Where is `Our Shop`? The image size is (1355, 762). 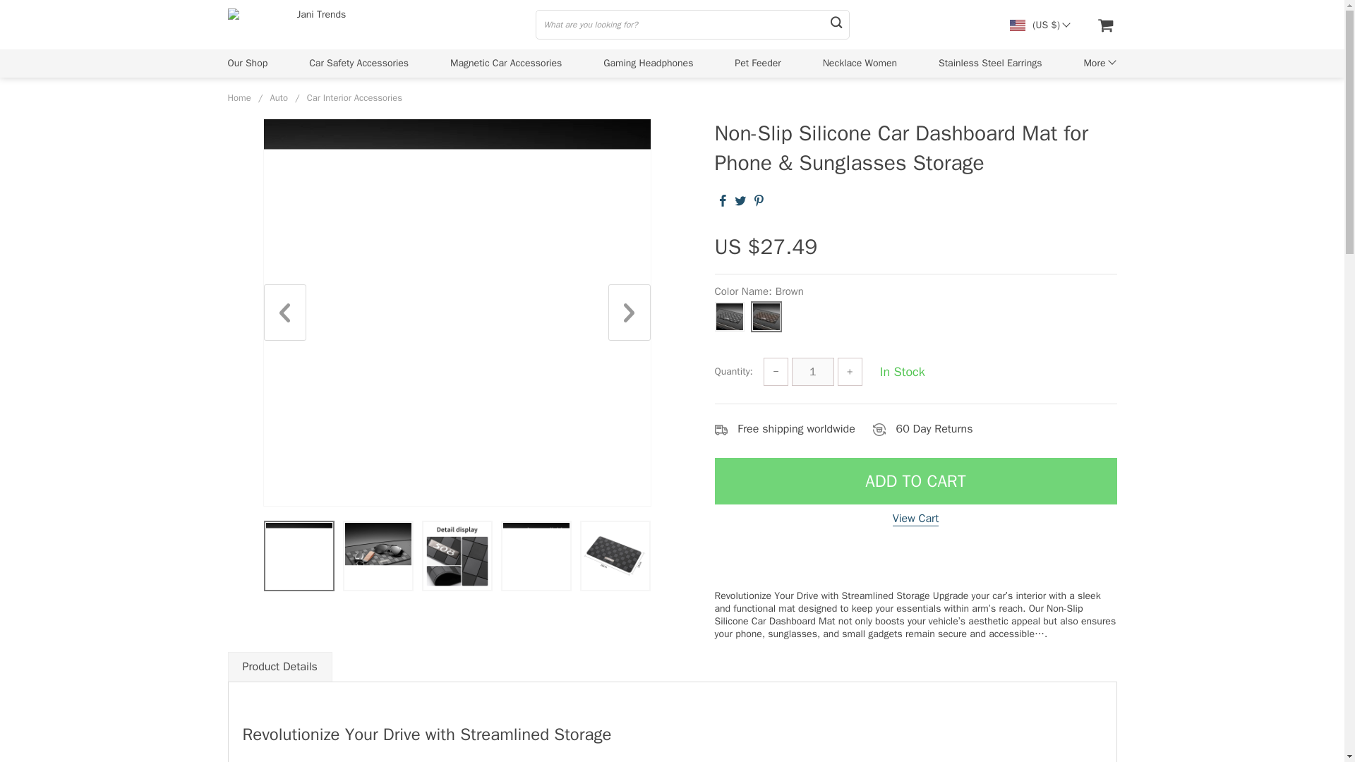 Our Shop is located at coordinates (247, 63).